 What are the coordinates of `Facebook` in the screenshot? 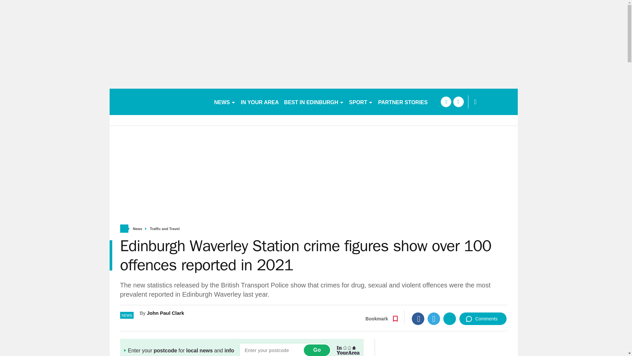 It's located at (418, 319).